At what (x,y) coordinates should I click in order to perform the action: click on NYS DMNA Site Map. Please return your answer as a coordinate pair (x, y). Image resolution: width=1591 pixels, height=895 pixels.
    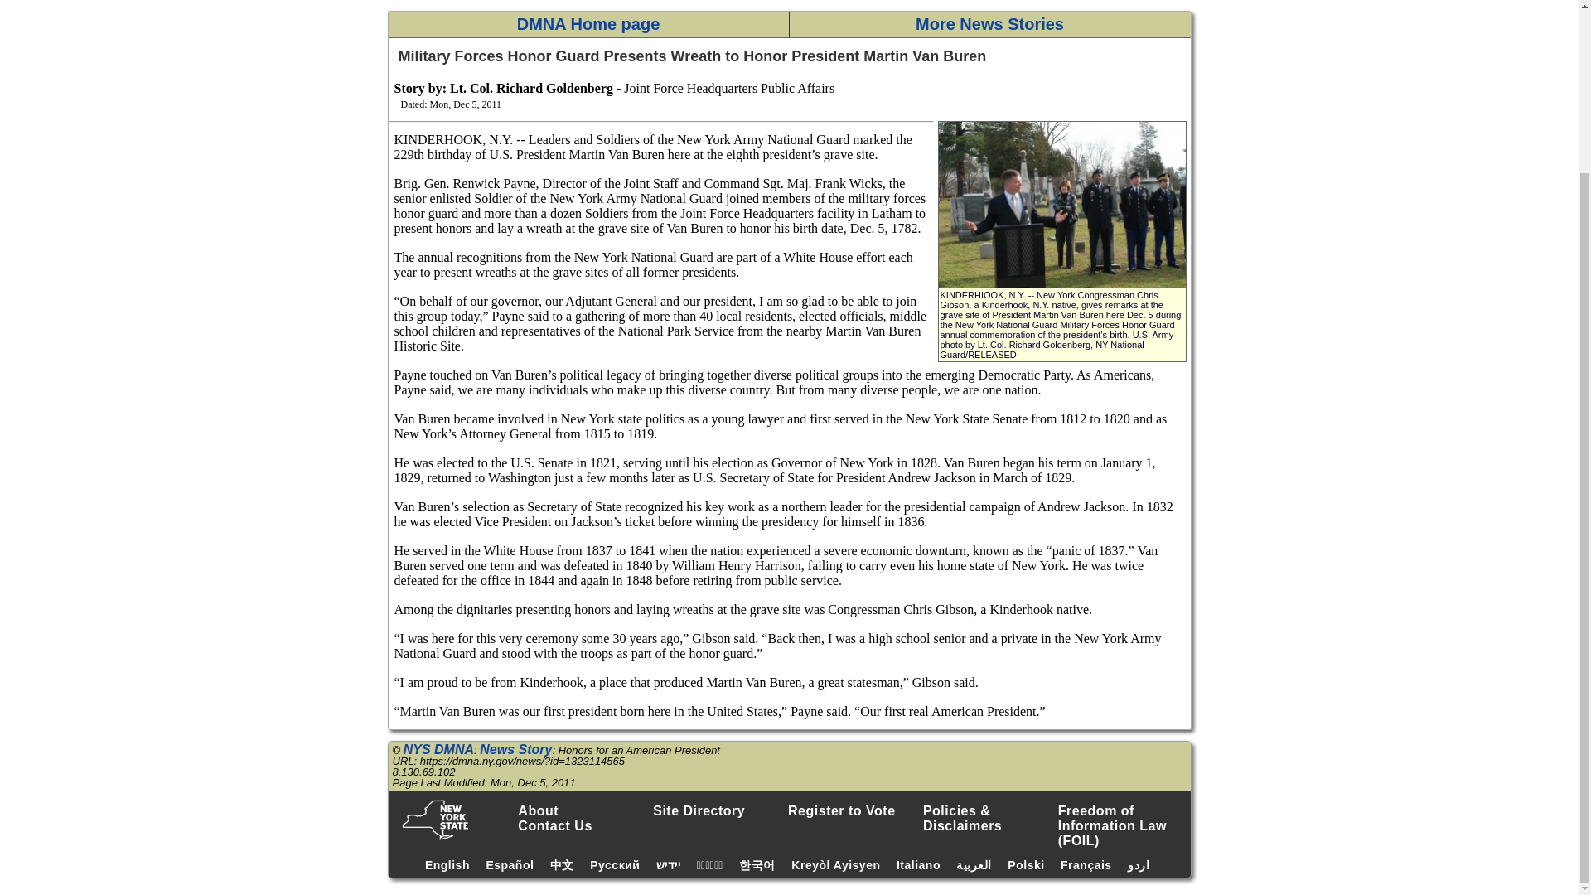
    Looking at the image, I should click on (716, 810).